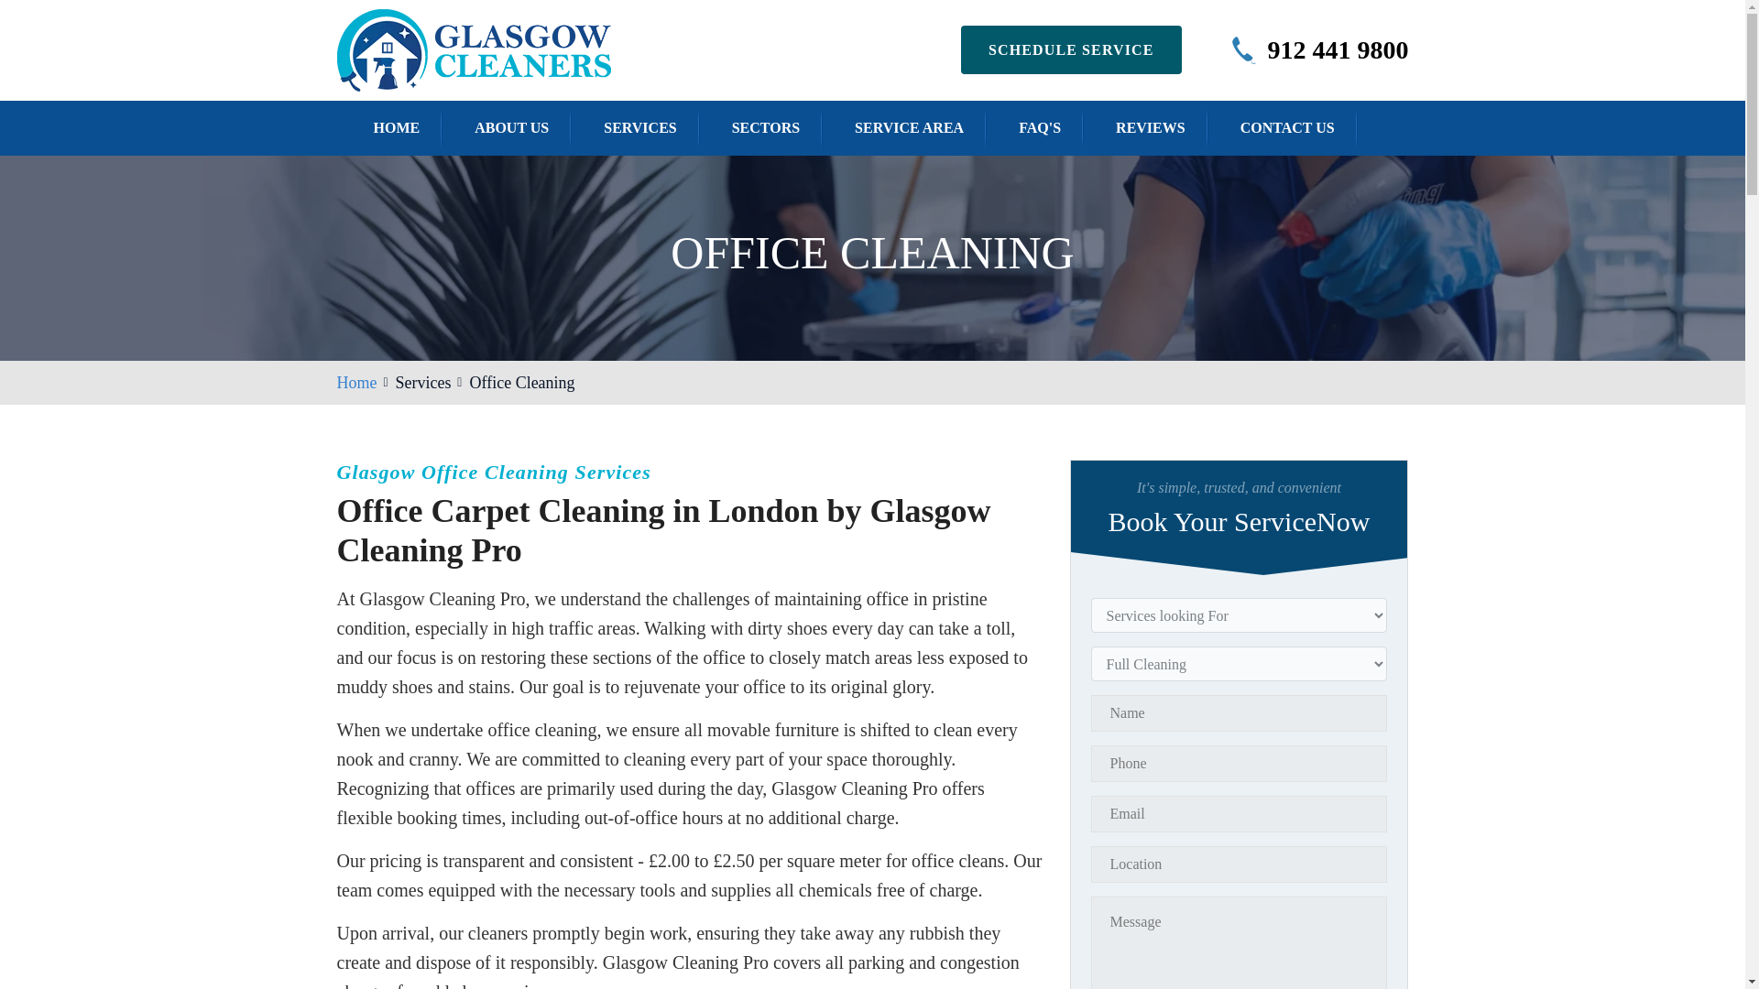  Describe the element at coordinates (396, 126) in the screenshot. I see `HOME` at that location.